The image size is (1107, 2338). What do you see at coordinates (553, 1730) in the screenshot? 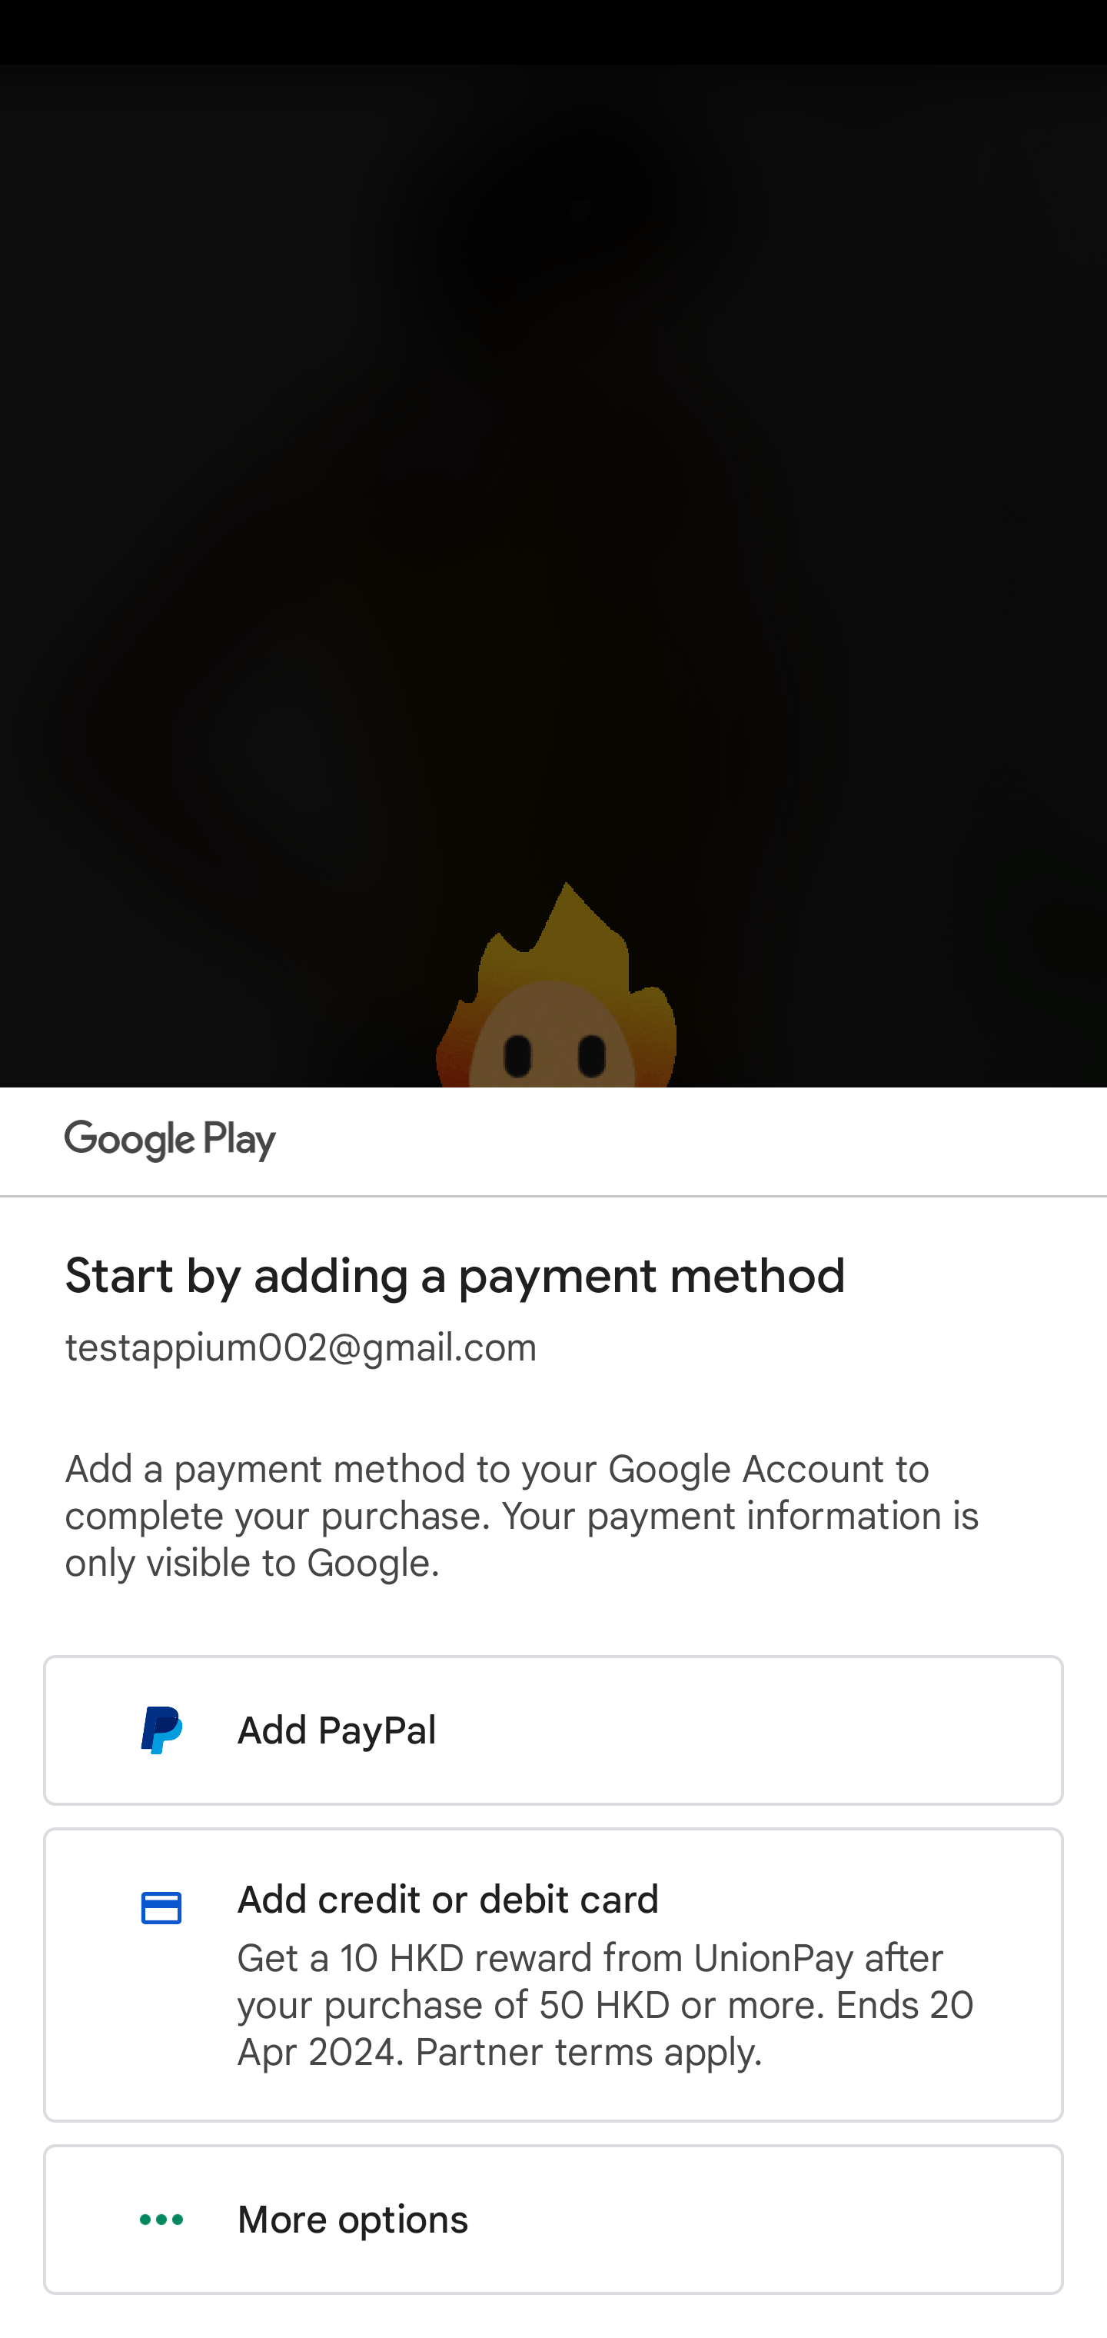
I see `Add PayPal` at bounding box center [553, 1730].